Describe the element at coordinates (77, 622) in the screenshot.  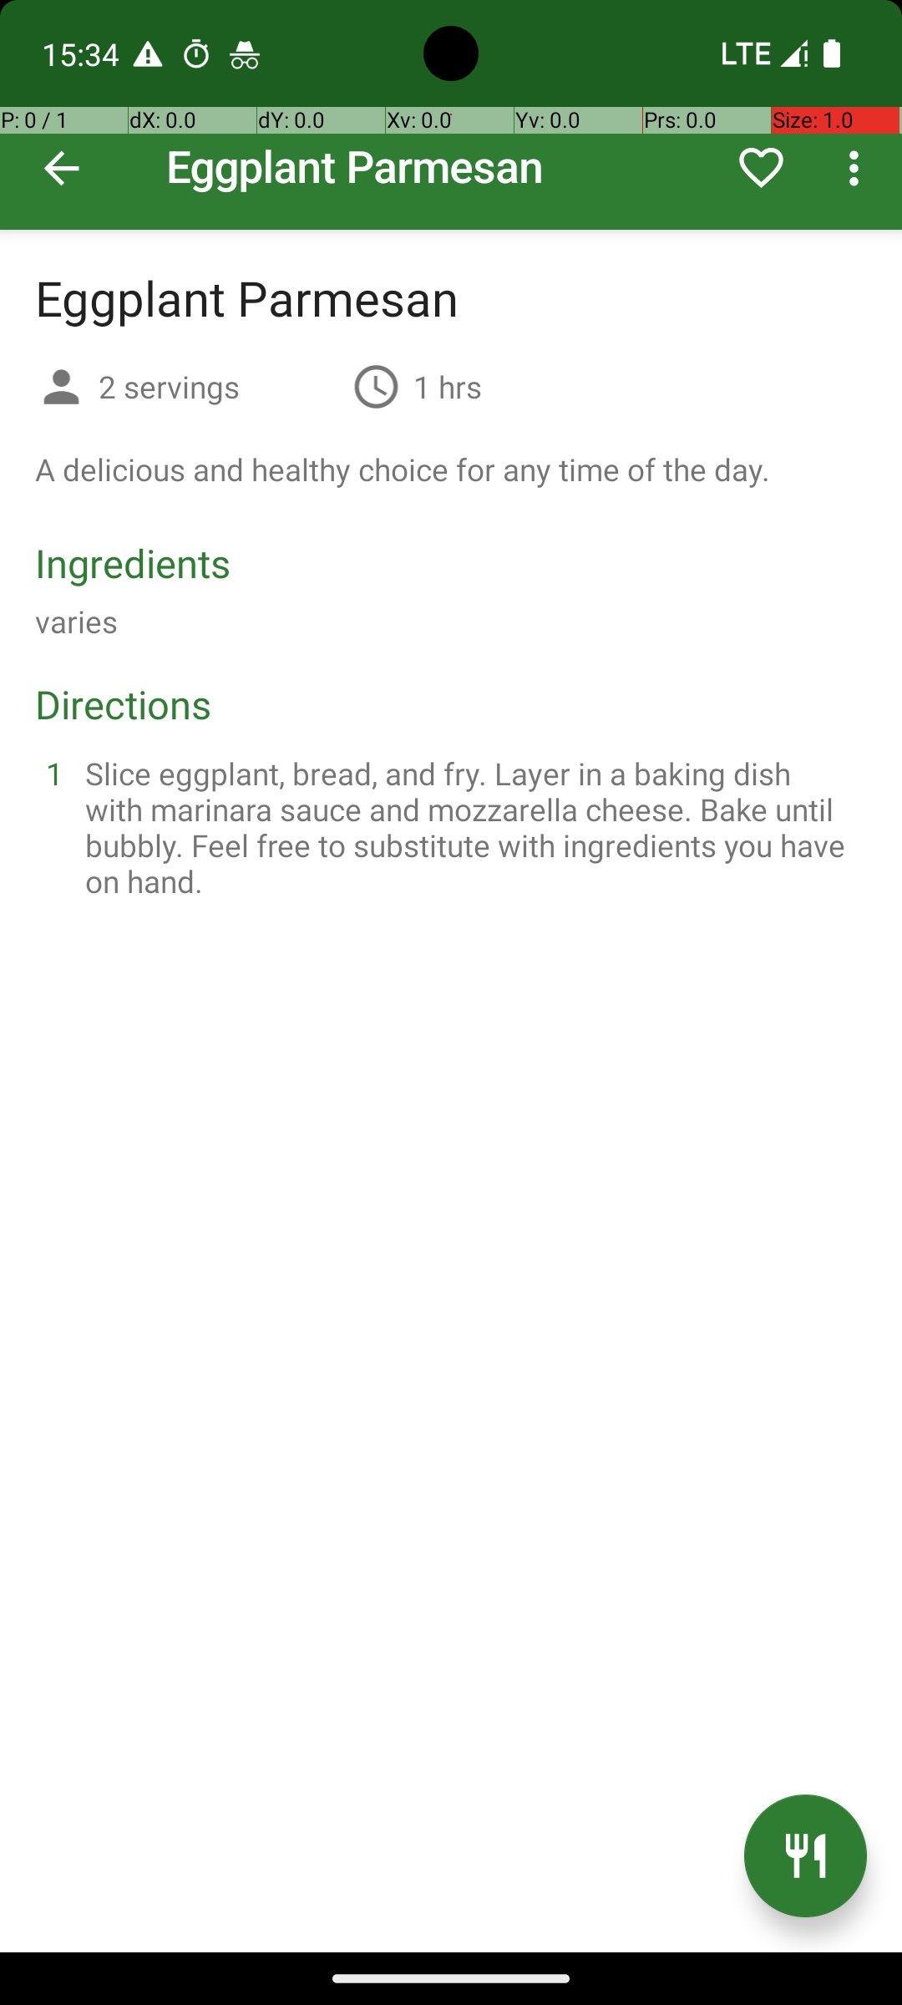
I see `varies` at that location.